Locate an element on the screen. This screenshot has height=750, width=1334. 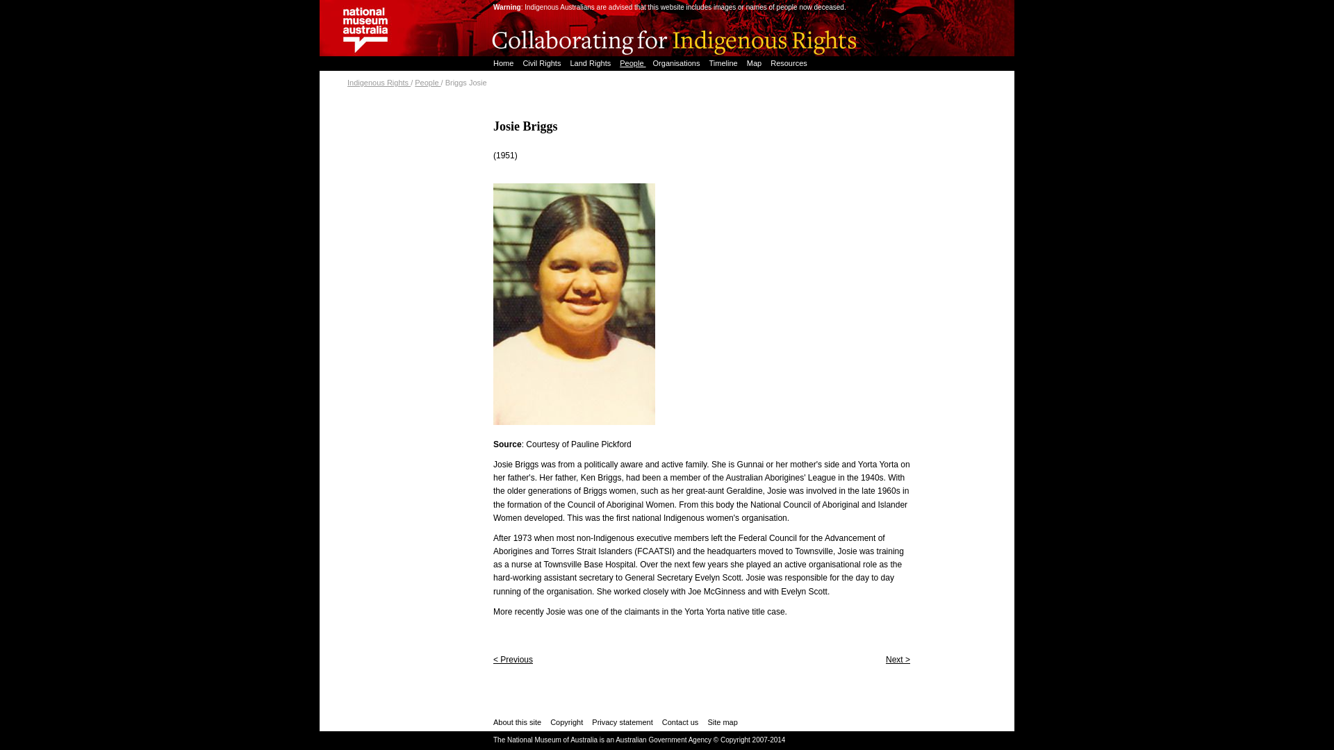
People is located at coordinates (427, 83).